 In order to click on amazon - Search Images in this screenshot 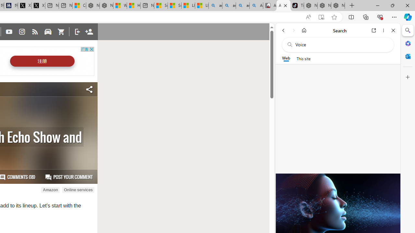, I will do `click(243, 6)`.